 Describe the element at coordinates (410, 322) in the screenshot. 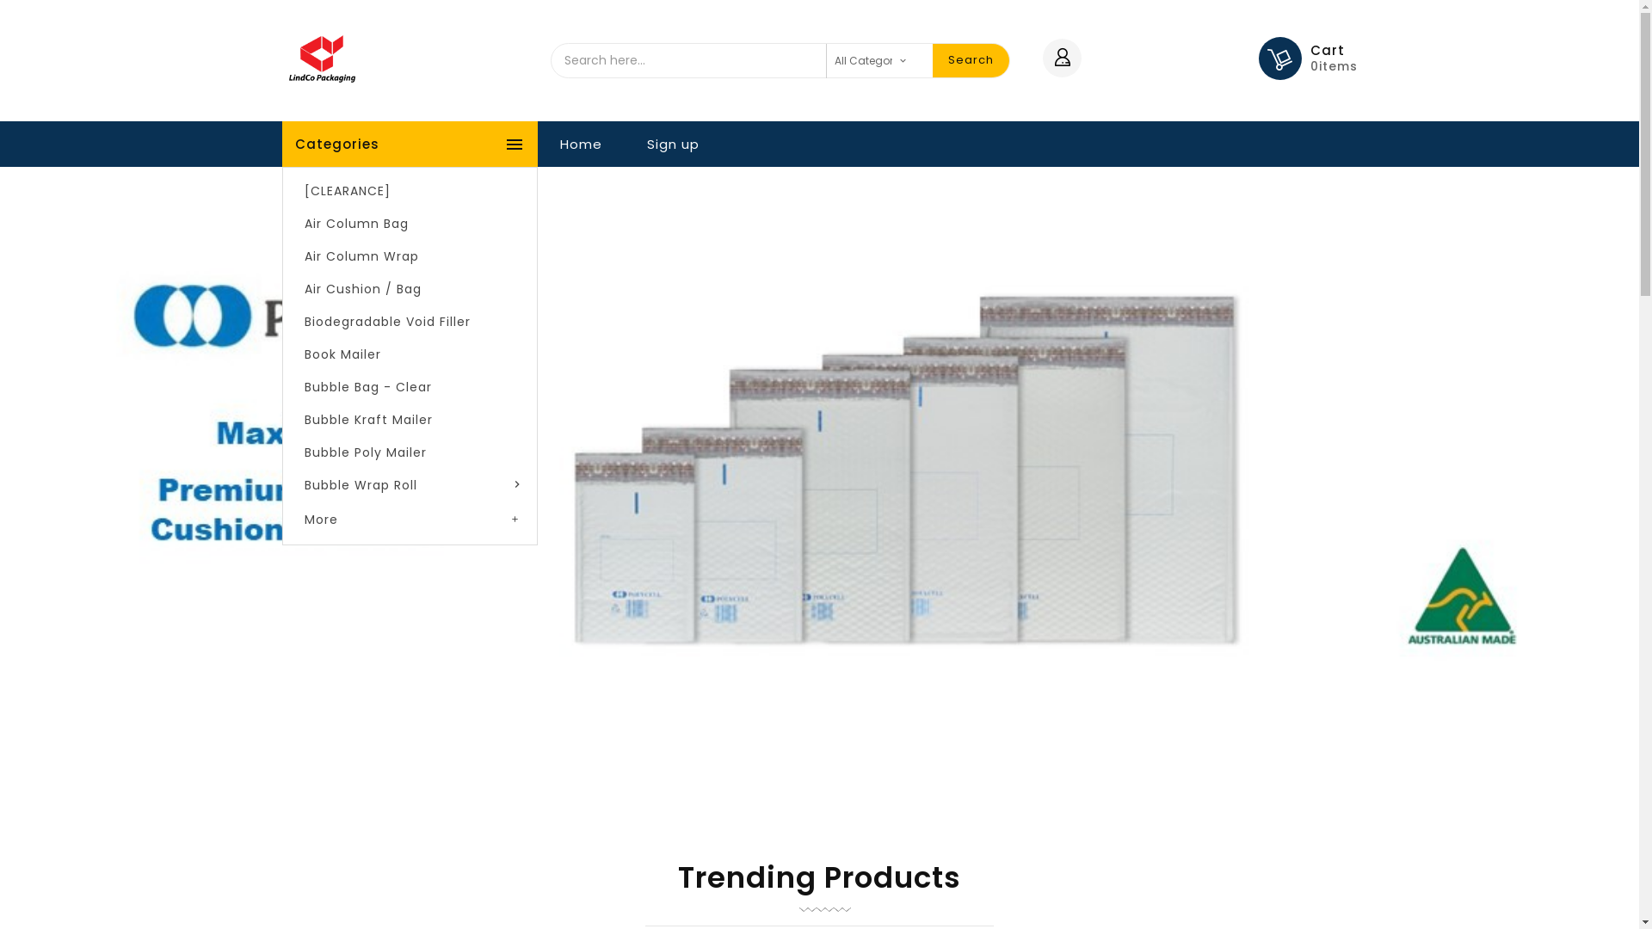

I see `Biodegradable Void Filler` at that location.